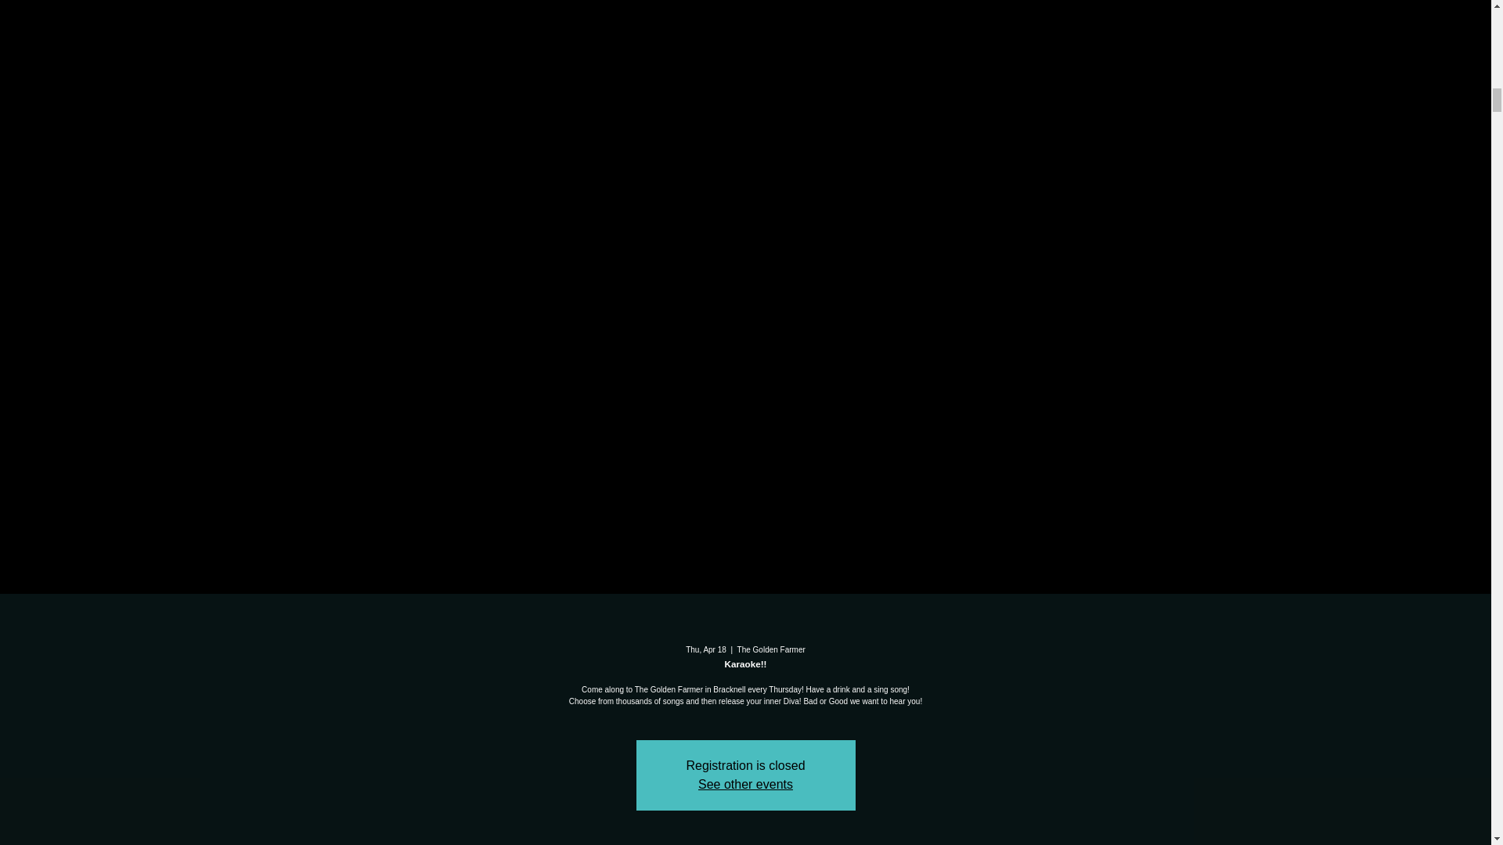 This screenshot has width=1503, height=845. Describe the element at coordinates (745, 784) in the screenshot. I see `See other events` at that location.